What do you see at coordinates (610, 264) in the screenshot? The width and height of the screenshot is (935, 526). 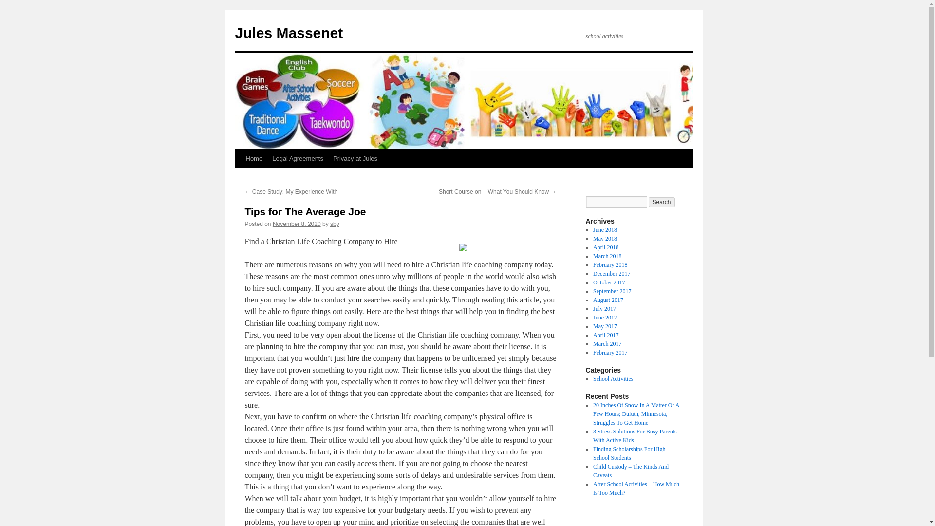 I see `February 2018` at bounding box center [610, 264].